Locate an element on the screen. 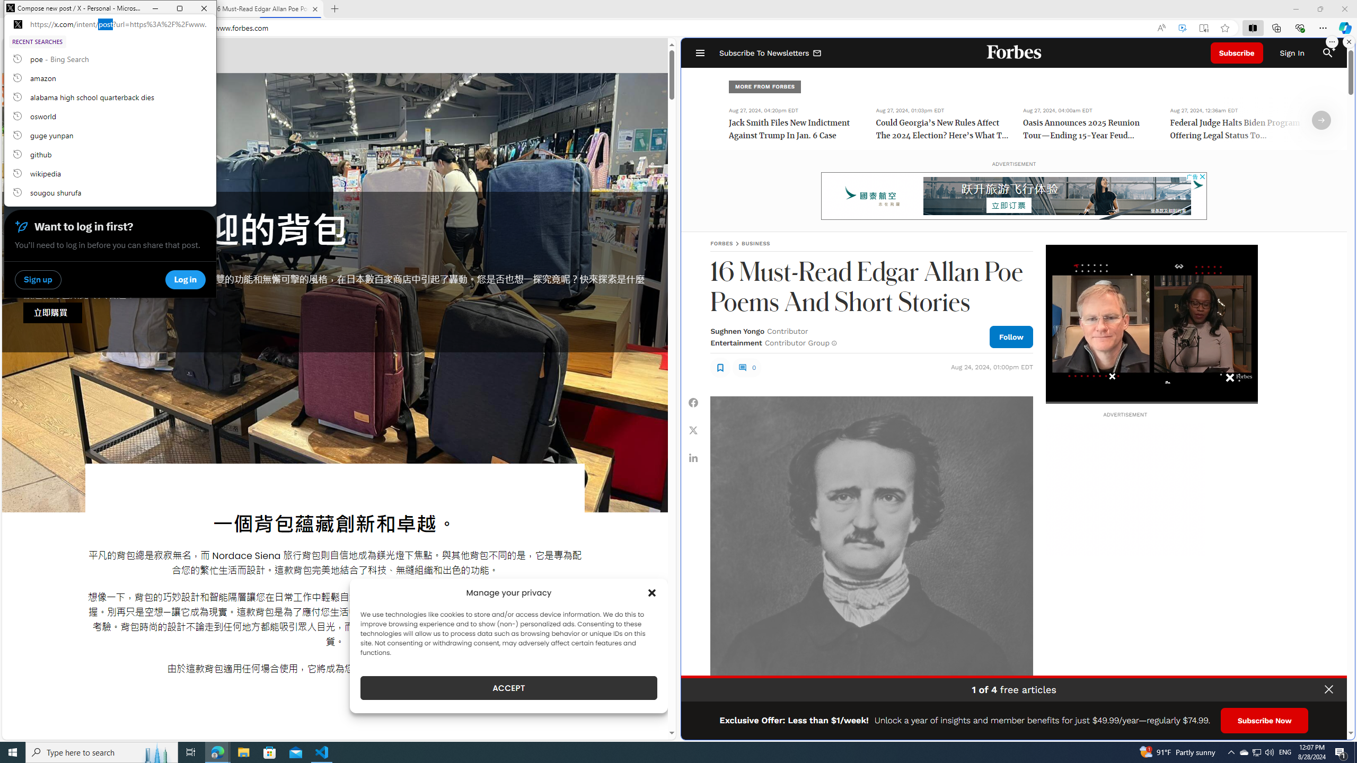 The width and height of the screenshot is (1357, 763). Class: fs-icon fs-icon--Facebook is located at coordinates (694, 402).